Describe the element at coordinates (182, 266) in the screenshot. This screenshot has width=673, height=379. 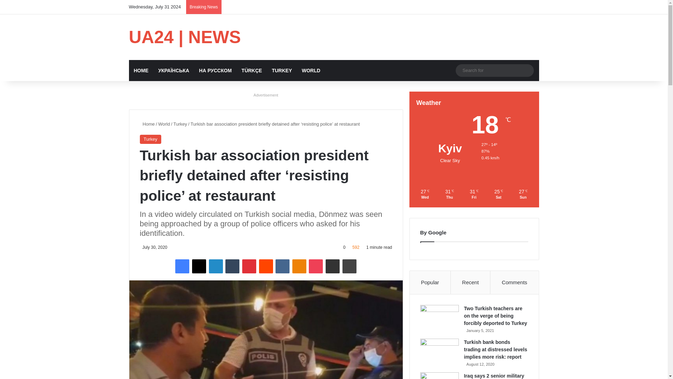
I see `Facebook` at that location.